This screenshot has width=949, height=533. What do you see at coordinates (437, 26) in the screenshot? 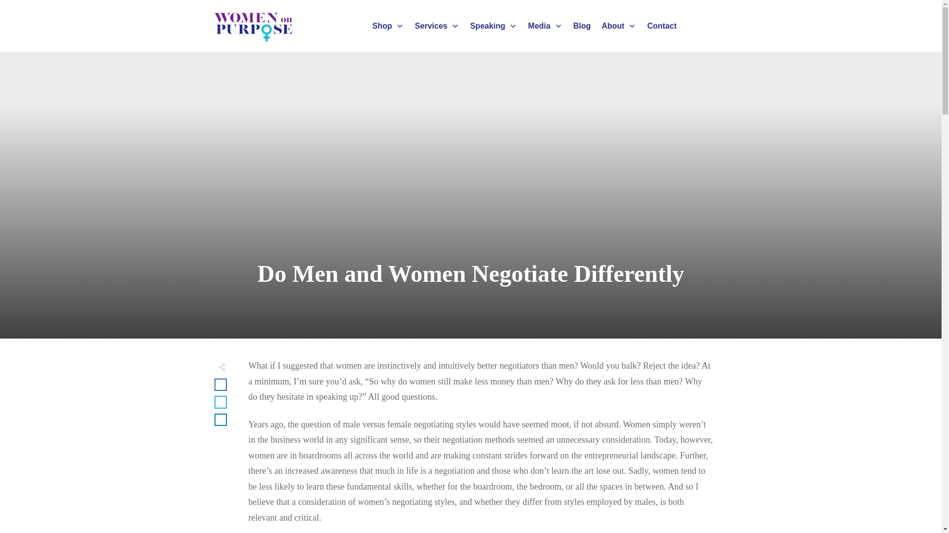
I see `Services` at bounding box center [437, 26].